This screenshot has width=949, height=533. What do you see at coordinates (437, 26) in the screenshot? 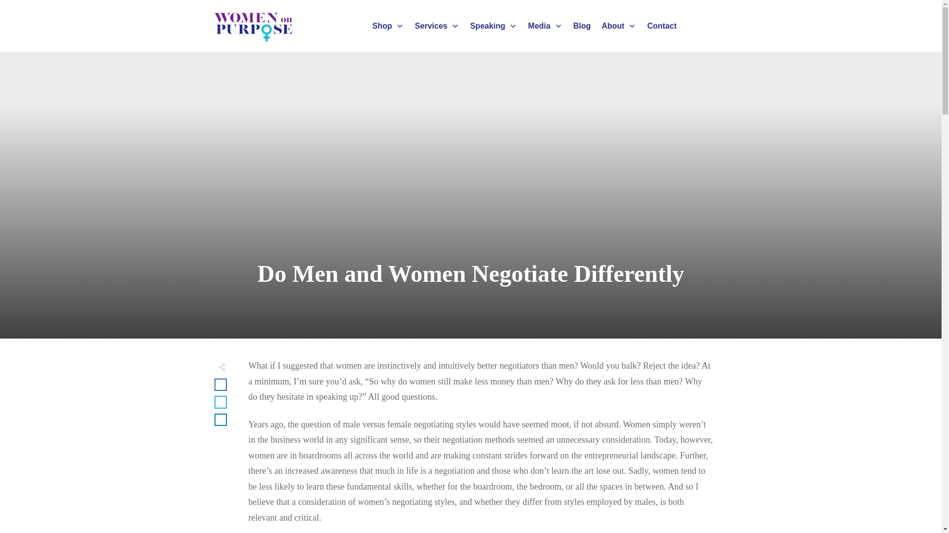
I see `Services` at bounding box center [437, 26].